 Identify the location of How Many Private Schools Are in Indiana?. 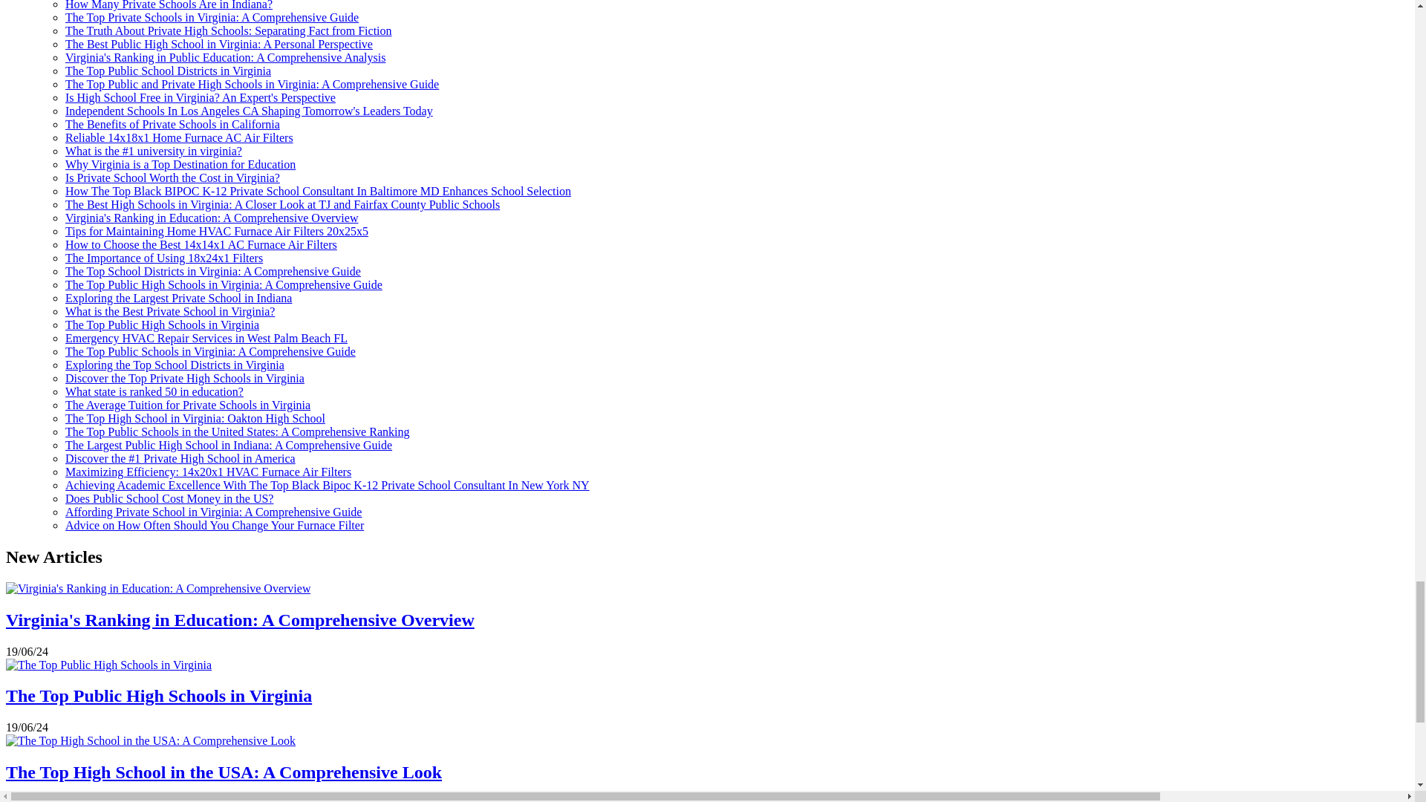
(169, 5).